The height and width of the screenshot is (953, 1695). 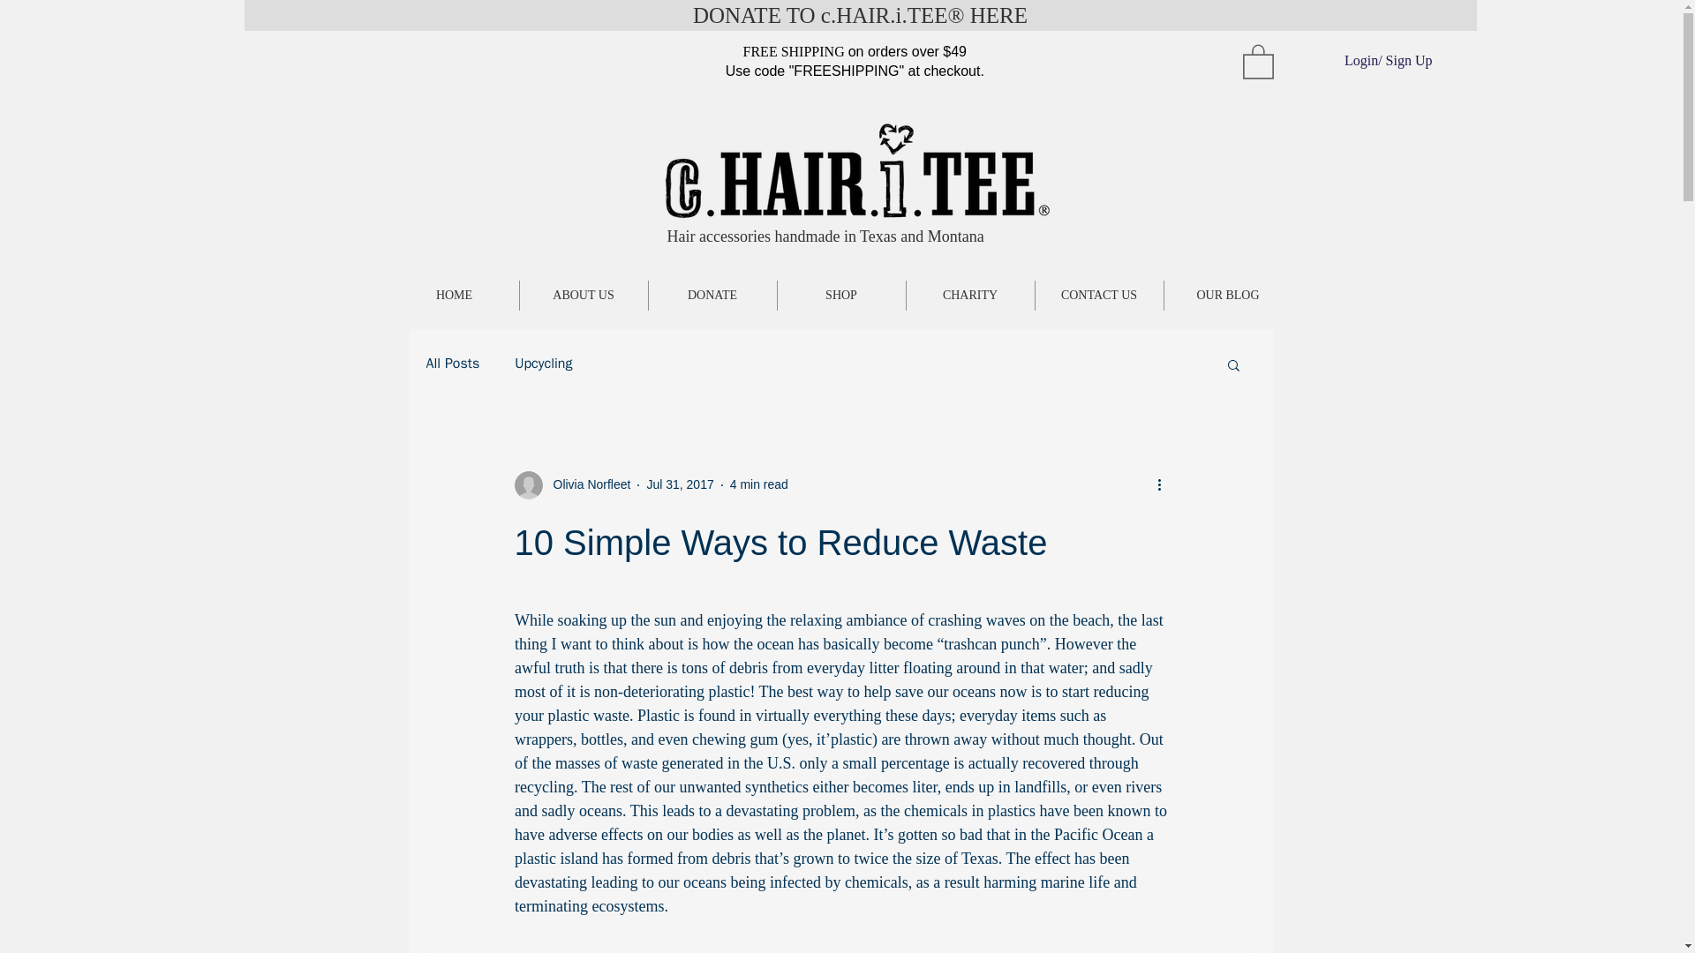 What do you see at coordinates (572, 484) in the screenshot?
I see `Olivia Norfleet` at bounding box center [572, 484].